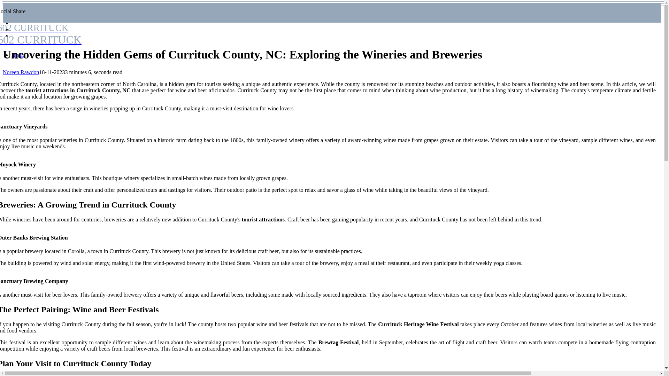 The width and height of the screenshot is (669, 376). What do you see at coordinates (21, 72) in the screenshot?
I see `Noreen Rawdon` at bounding box center [21, 72].